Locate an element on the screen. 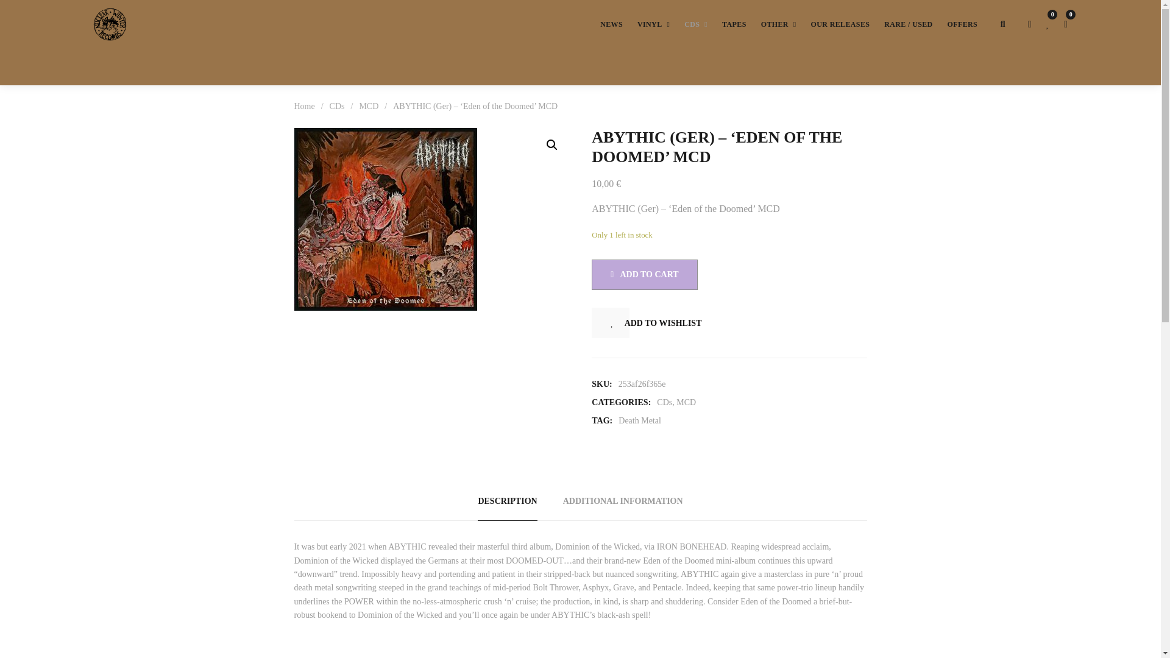  OUR RELEASES is located at coordinates (840, 24).